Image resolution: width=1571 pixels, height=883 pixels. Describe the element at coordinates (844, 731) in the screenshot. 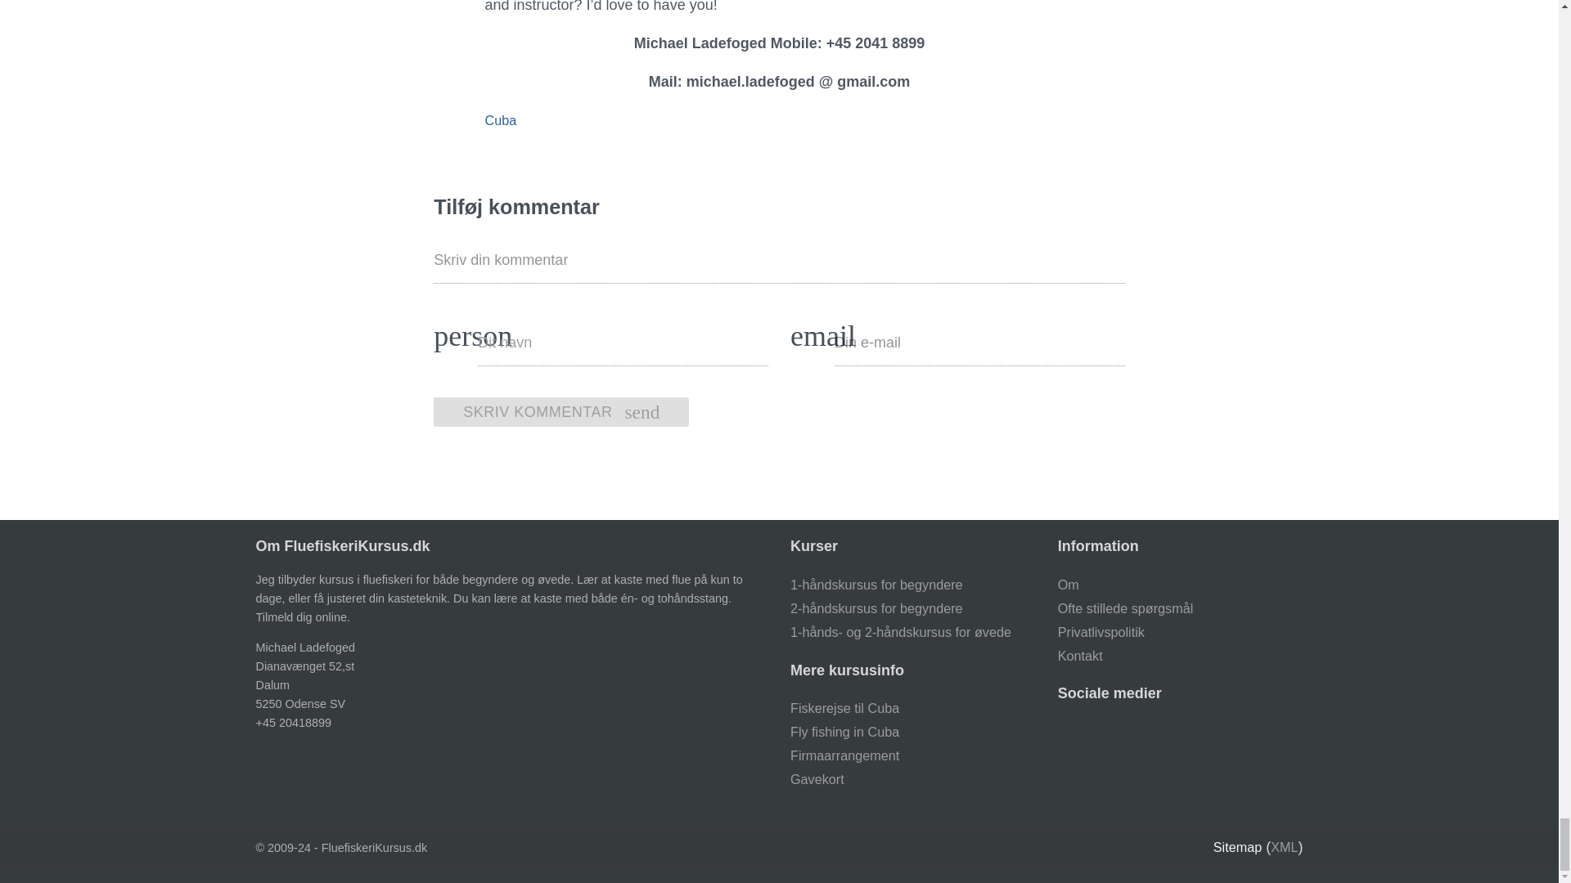

I see `Fly fishing in Cuba` at that location.